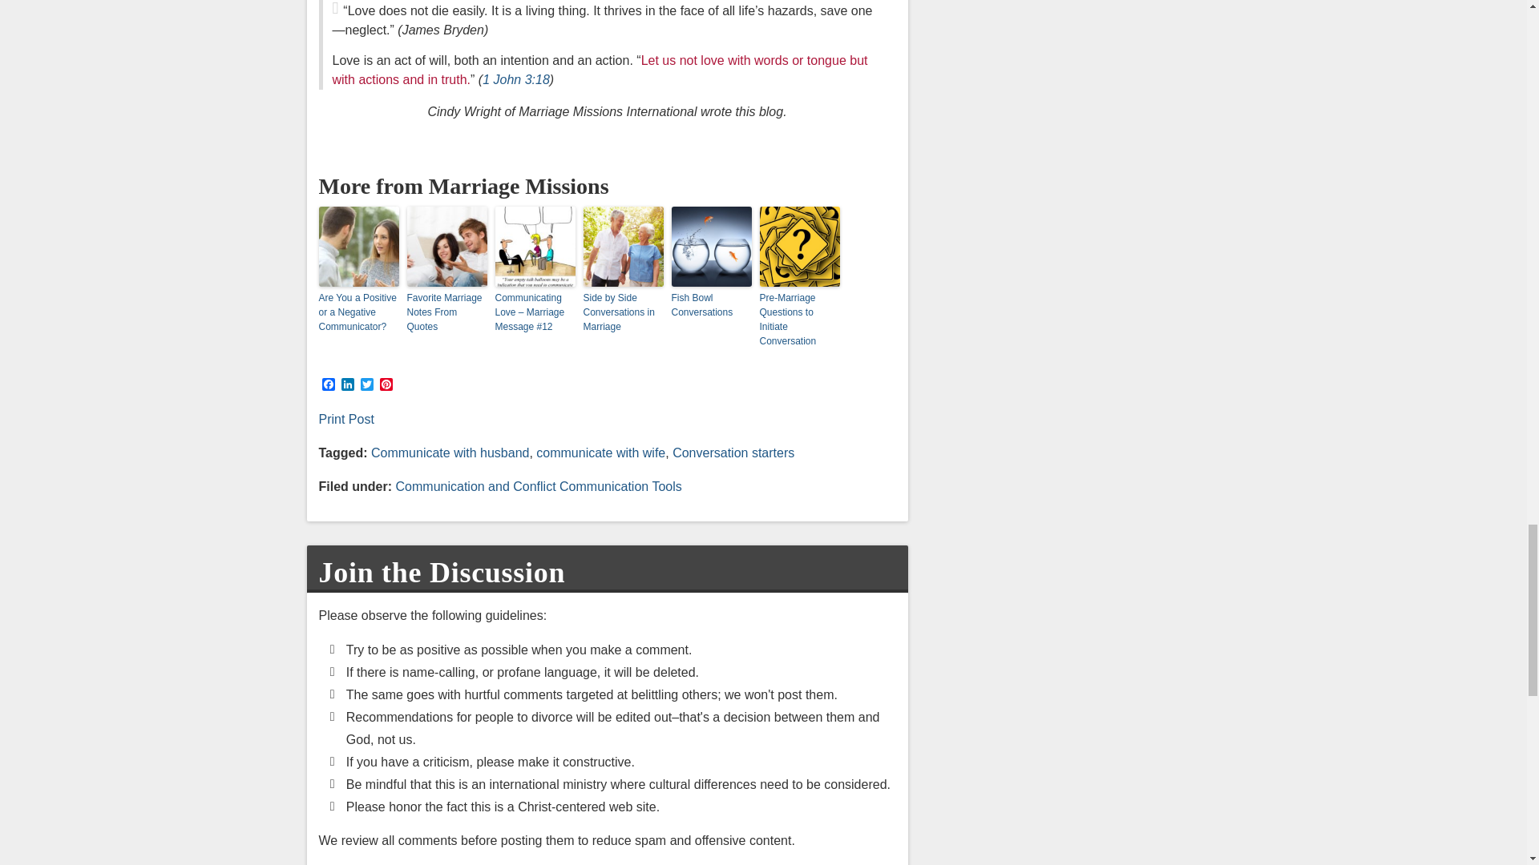 The width and height of the screenshot is (1539, 865). Describe the element at coordinates (367, 385) in the screenshot. I see `Twitter` at that location.